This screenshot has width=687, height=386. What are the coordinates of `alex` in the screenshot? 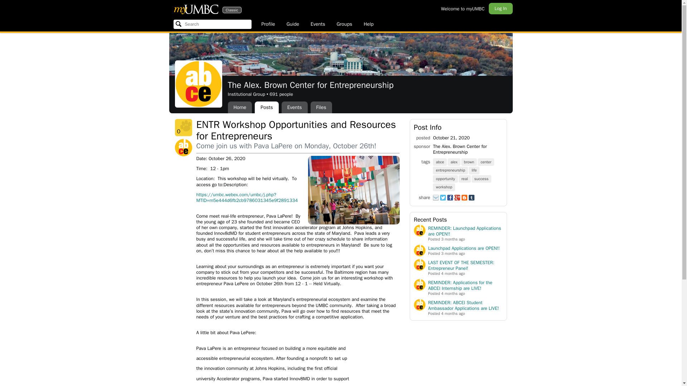 It's located at (454, 162).